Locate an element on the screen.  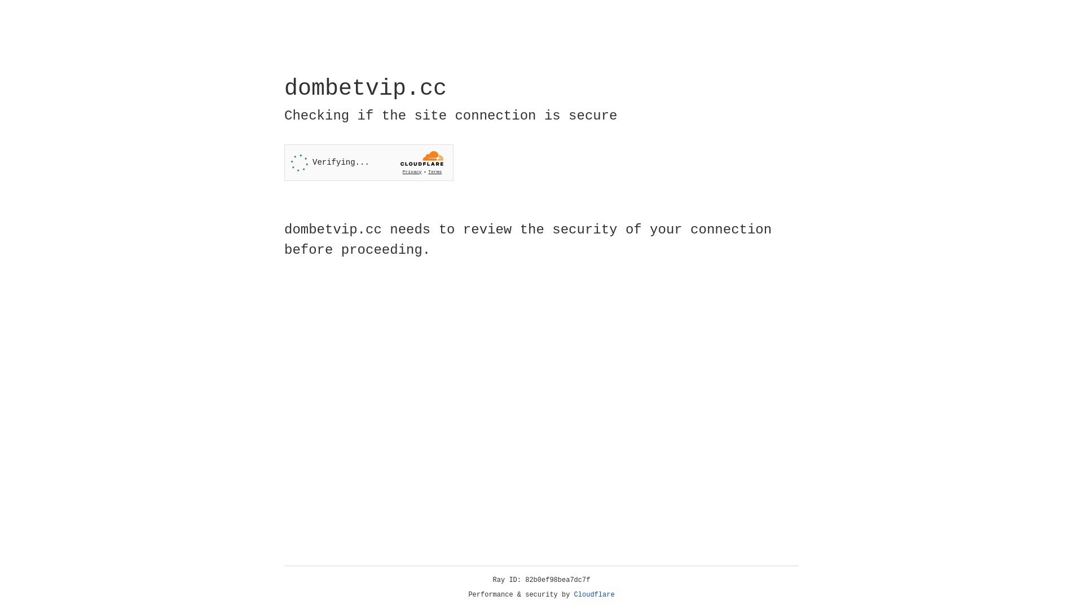
Cloudflare is located at coordinates (595, 595).